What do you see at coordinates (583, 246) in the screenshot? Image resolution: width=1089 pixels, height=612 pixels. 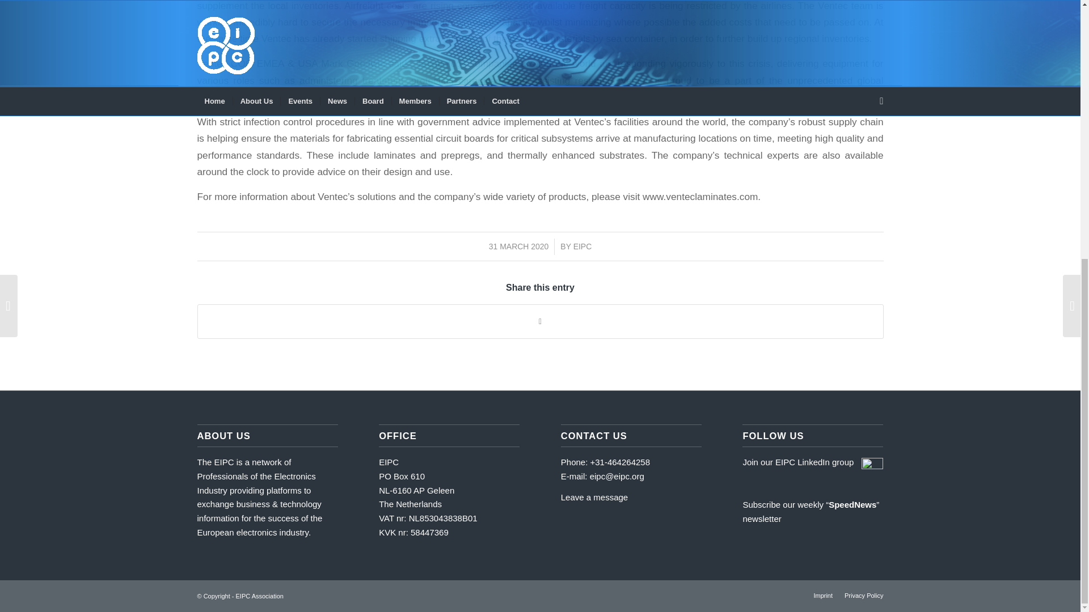 I see `EIPC` at bounding box center [583, 246].